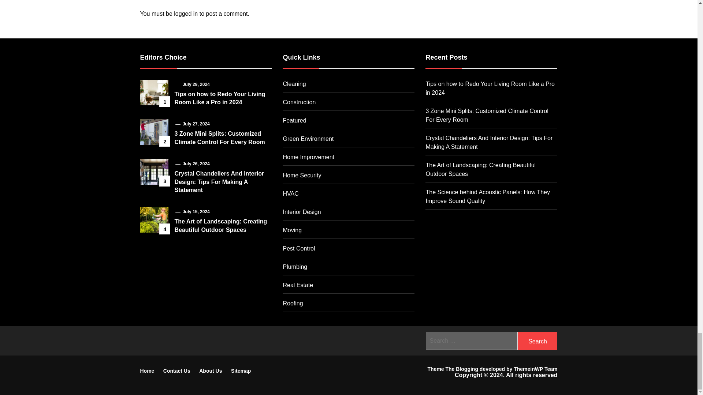  I want to click on Search, so click(538, 341).